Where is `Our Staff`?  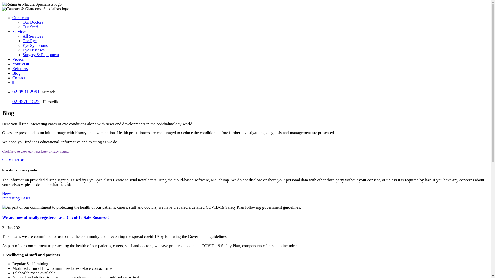
Our Staff is located at coordinates (30, 27).